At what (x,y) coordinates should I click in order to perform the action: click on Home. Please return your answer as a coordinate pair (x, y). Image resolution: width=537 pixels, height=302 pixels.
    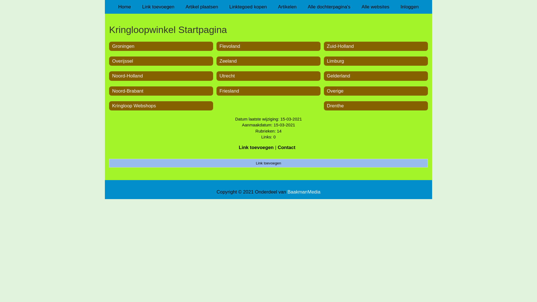
    Looking at the image, I should click on (125, 7).